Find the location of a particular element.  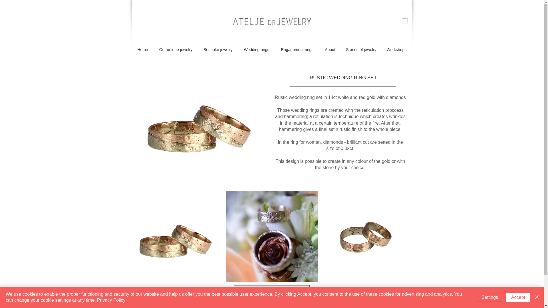

Stories of jewelry is located at coordinates (361, 50).